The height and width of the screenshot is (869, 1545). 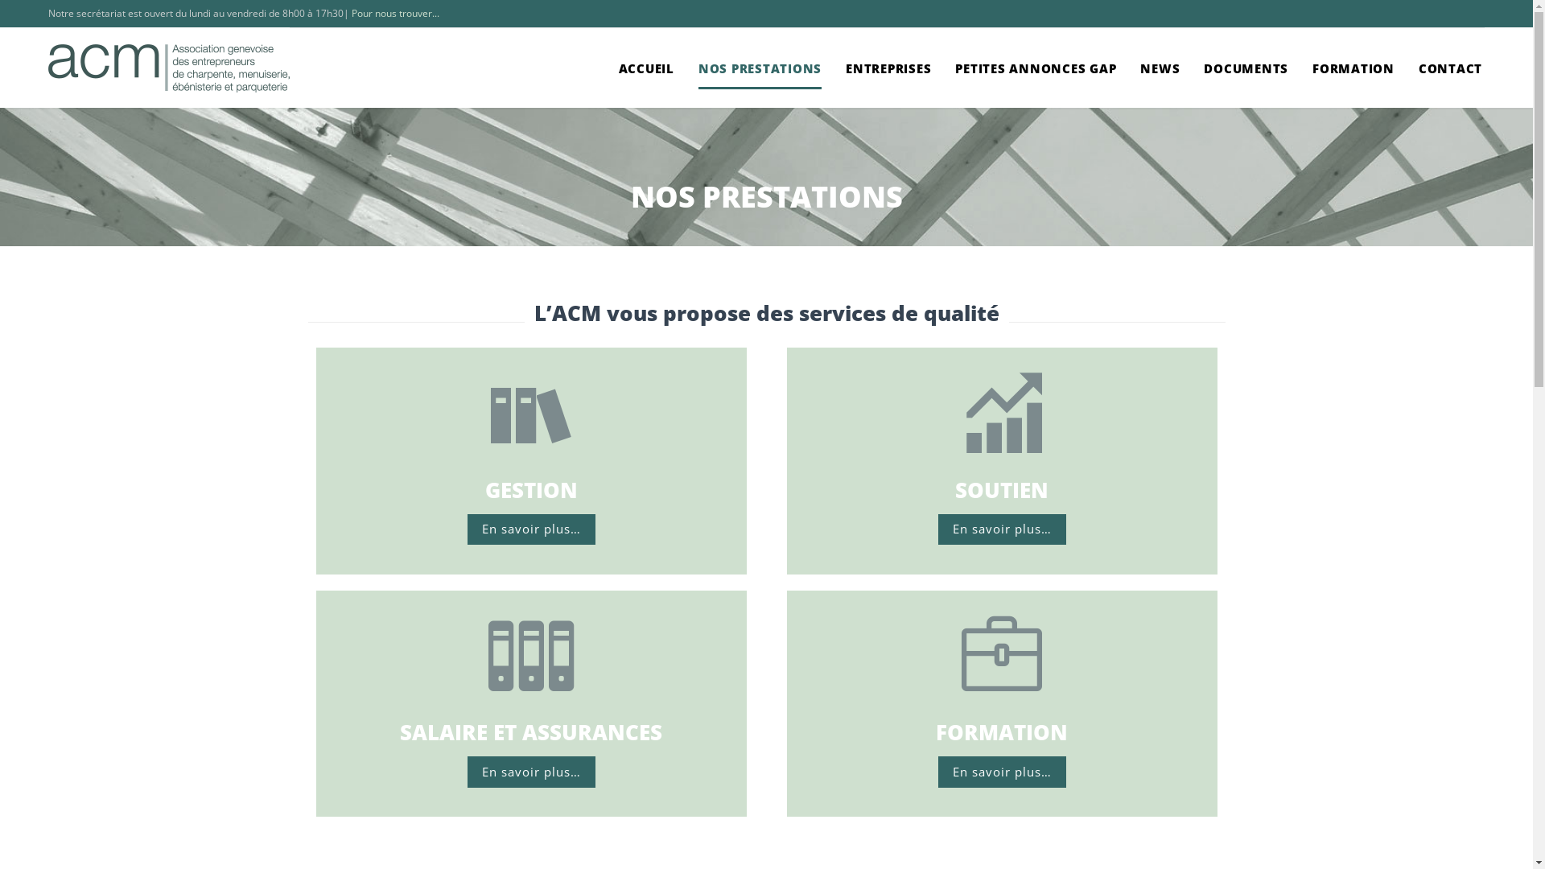 I want to click on NEWS, so click(x=1160, y=69).